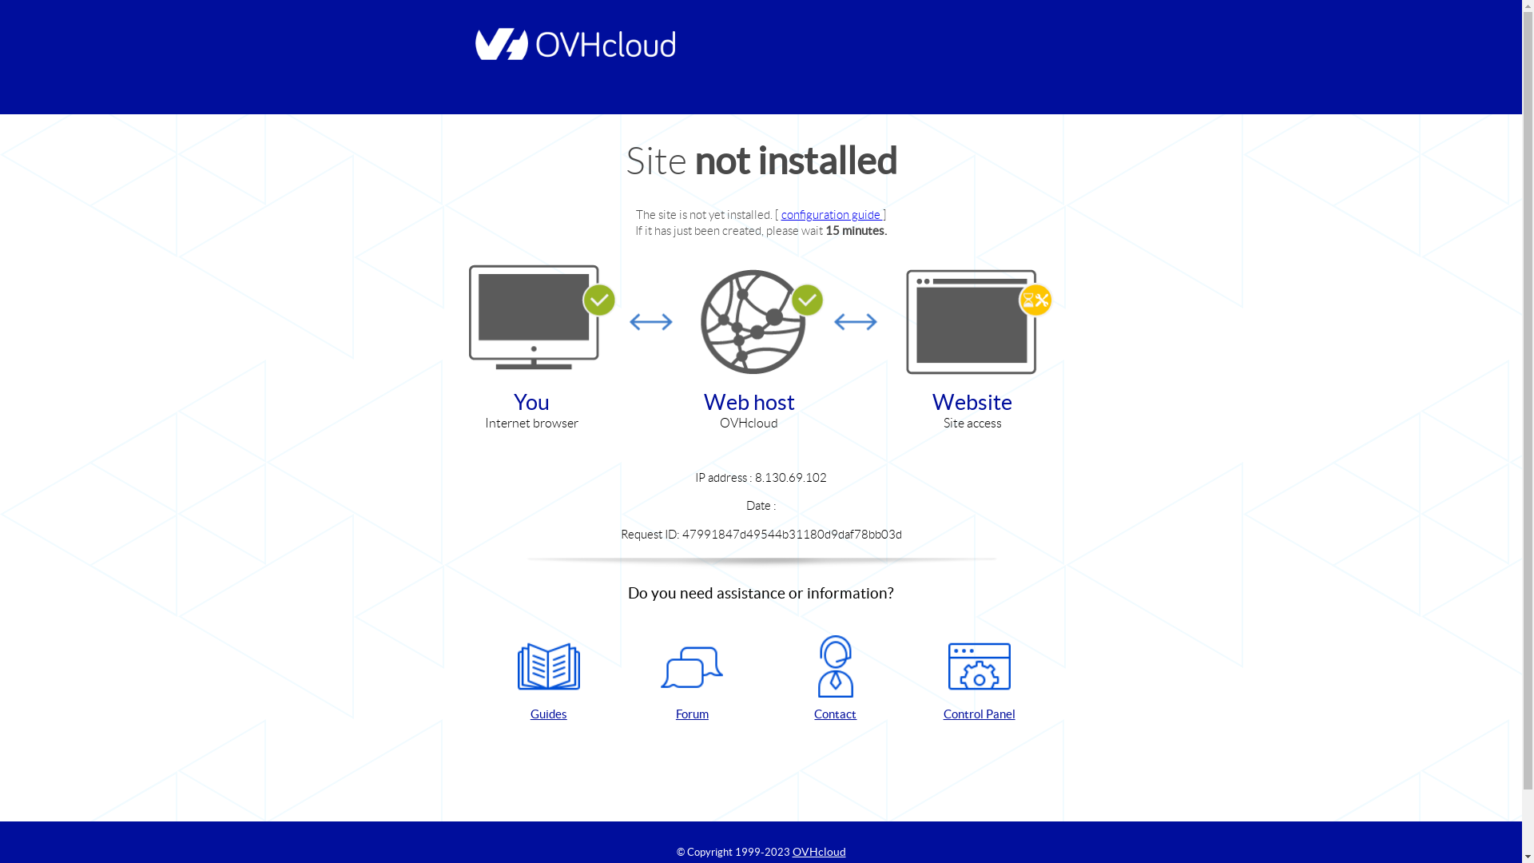  Describe the element at coordinates (549, 679) in the screenshot. I see `Guides` at that location.